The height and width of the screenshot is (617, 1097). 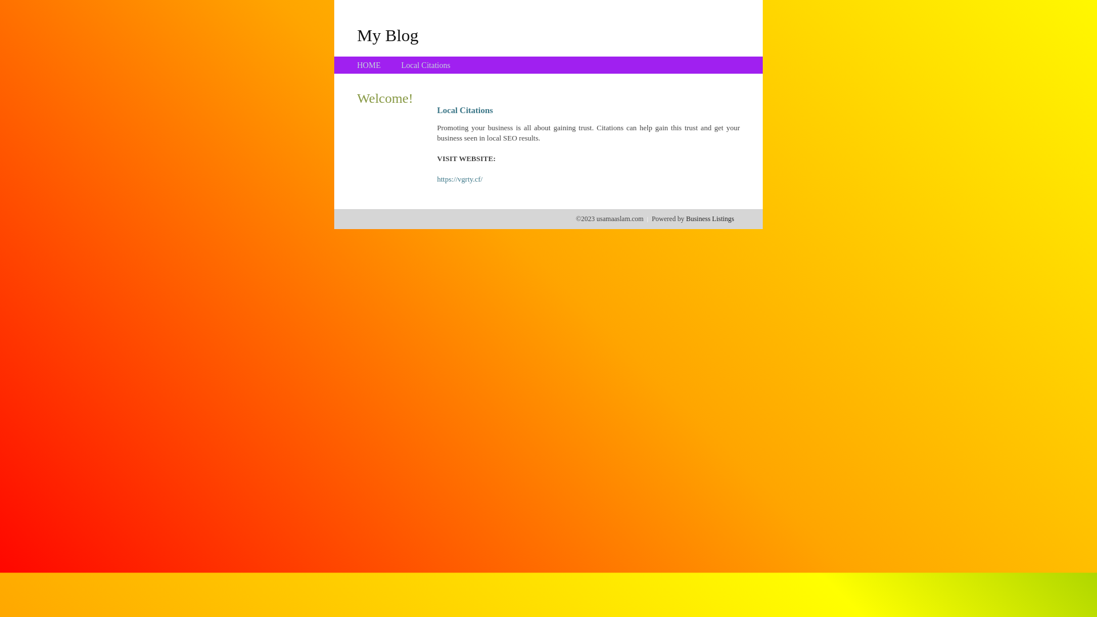 I want to click on HOME, so click(x=369, y=65).